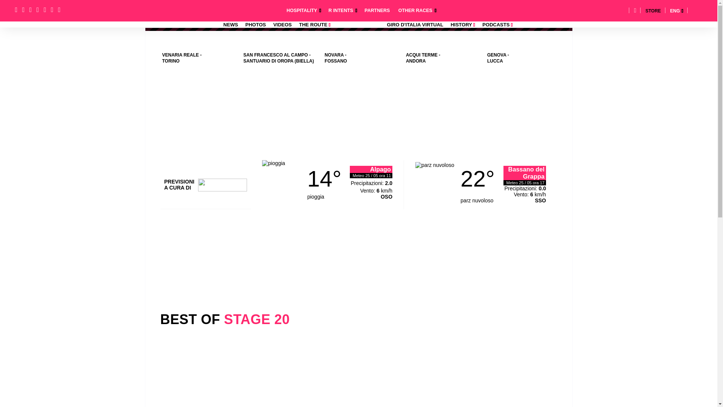 This screenshot has height=407, width=723. I want to click on PHOTOS, so click(253, 25).